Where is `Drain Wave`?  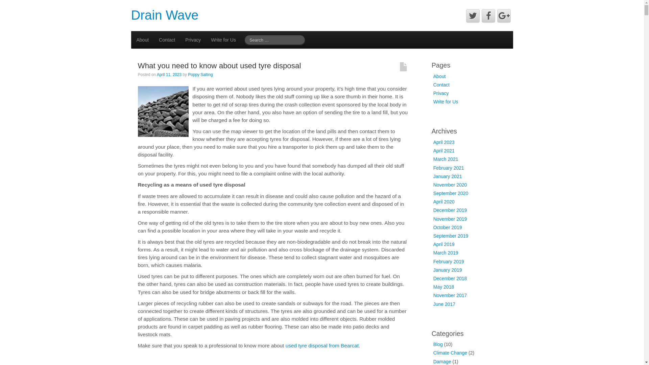
Drain Wave is located at coordinates (165, 15).